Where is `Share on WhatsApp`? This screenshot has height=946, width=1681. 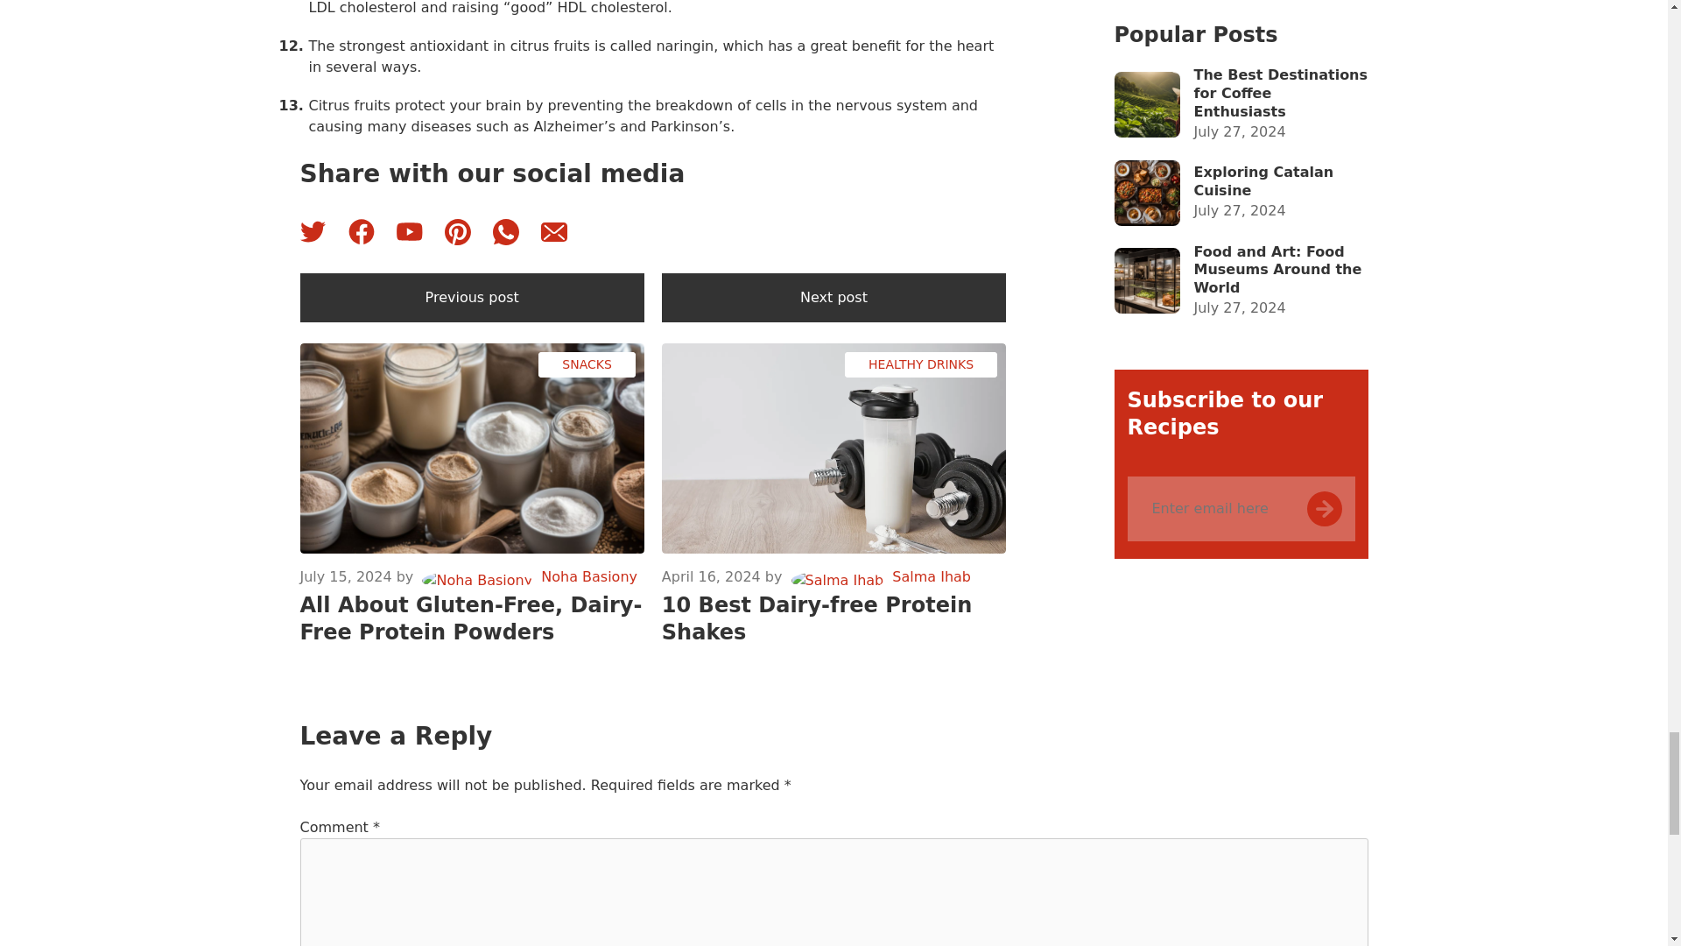
Share on WhatsApp is located at coordinates (504, 231).